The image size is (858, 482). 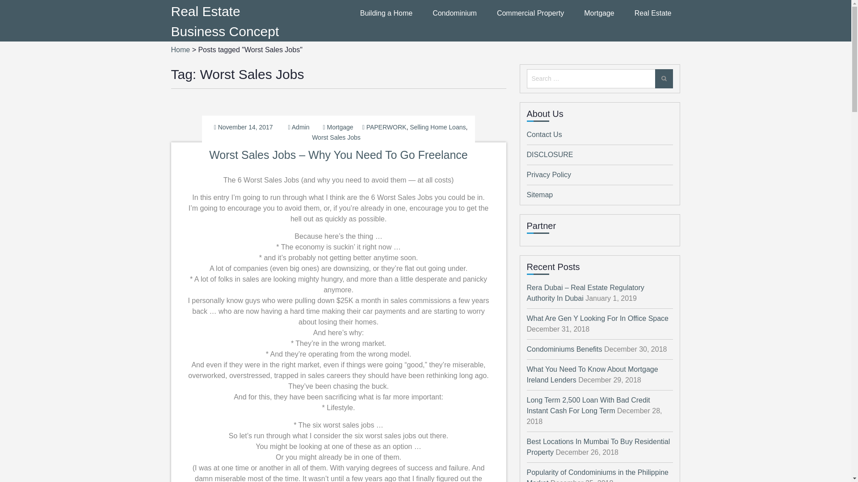 I want to click on Search, so click(x=664, y=79).